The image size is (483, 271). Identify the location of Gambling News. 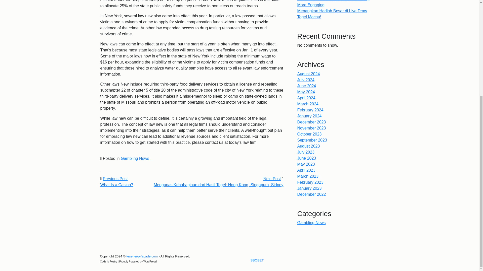
(311, 223).